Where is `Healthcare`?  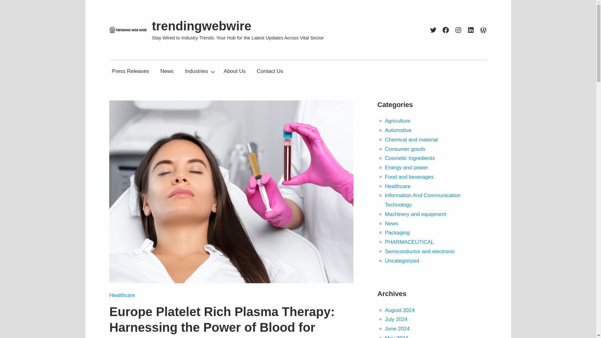 Healthcare is located at coordinates (122, 295).